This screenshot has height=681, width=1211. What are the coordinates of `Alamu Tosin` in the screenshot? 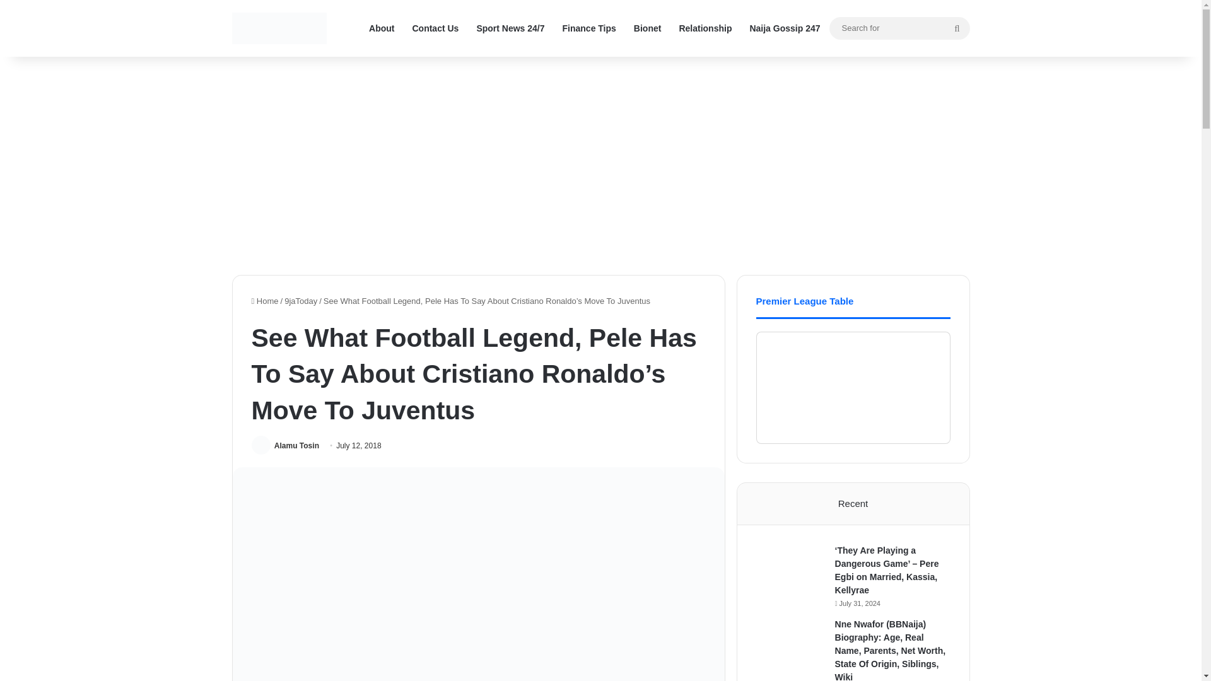 It's located at (296, 445).